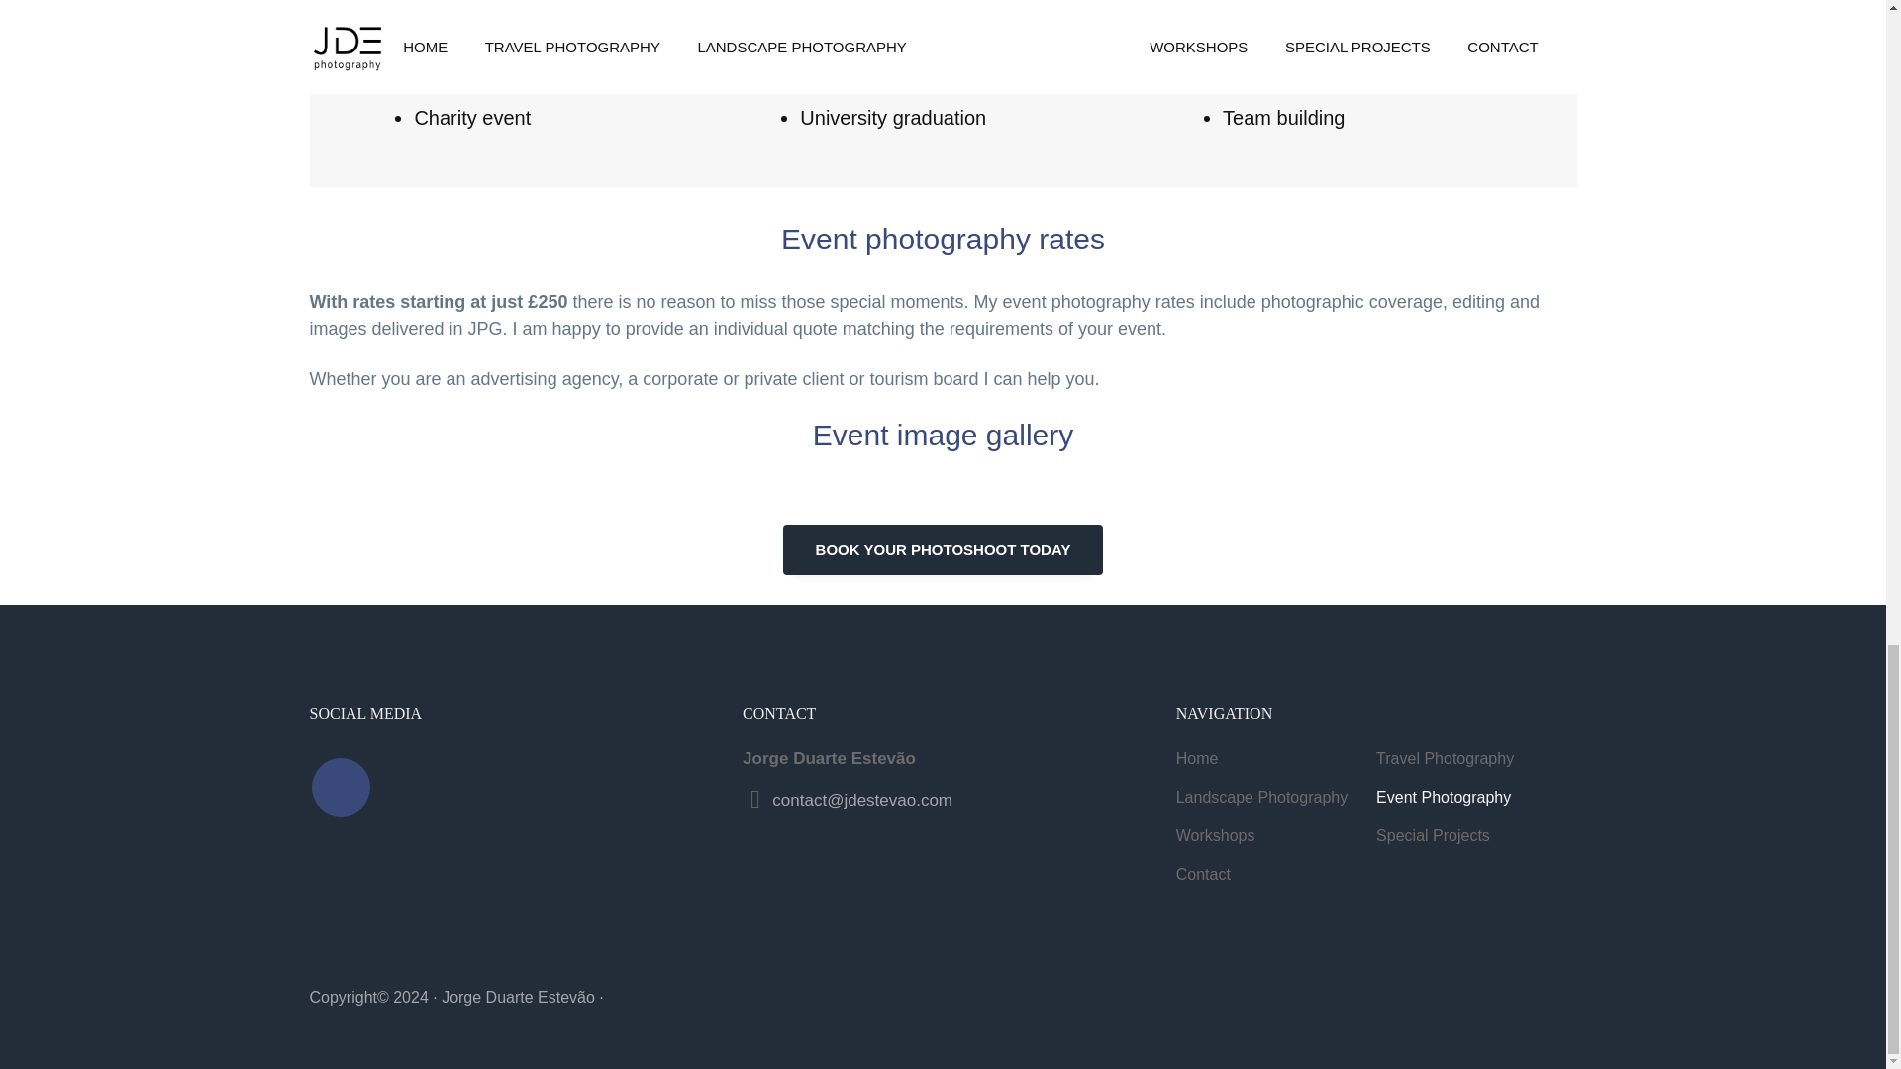 The height and width of the screenshot is (1069, 1901). Describe the element at coordinates (1276, 835) in the screenshot. I see `Workshops` at that location.